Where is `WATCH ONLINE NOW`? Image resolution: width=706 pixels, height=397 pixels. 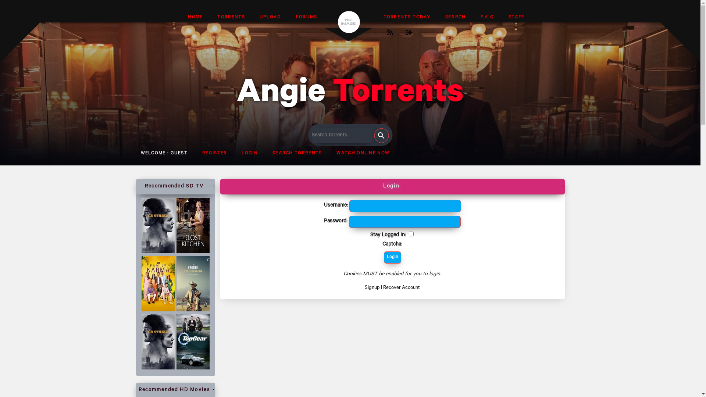
WATCH ONLINE NOW is located at coordinates (363, 154).